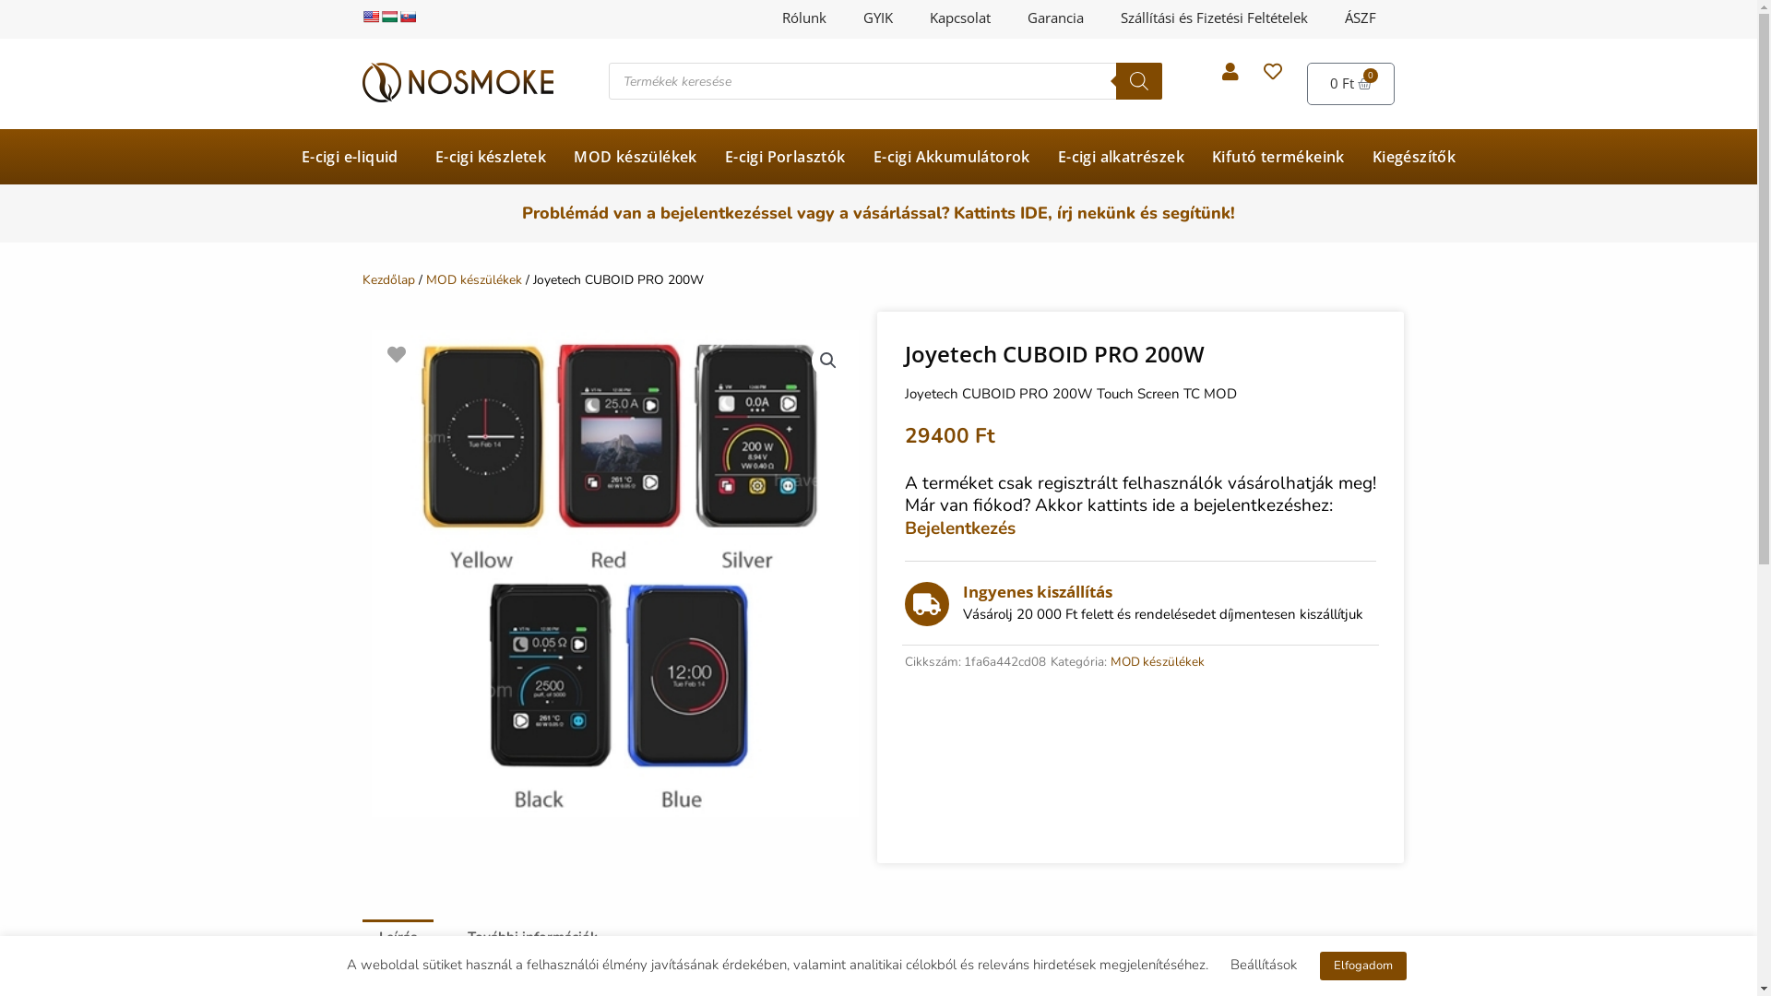  I want to click on Garancia, so click(1055, 18).